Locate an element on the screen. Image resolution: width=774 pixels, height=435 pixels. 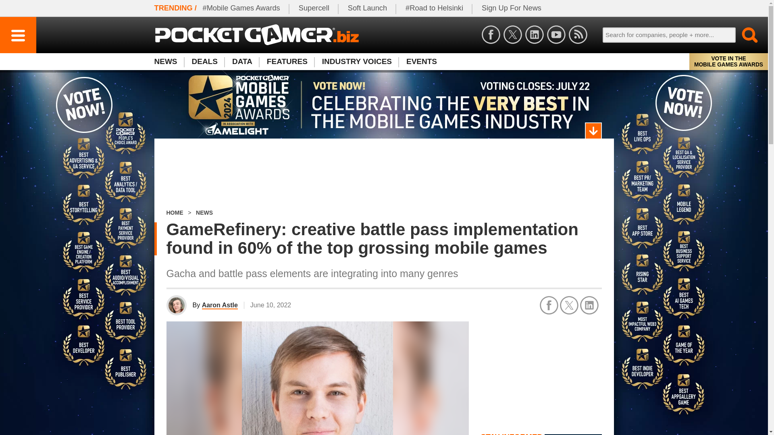
NEWS is located at coordinates (204, 213).